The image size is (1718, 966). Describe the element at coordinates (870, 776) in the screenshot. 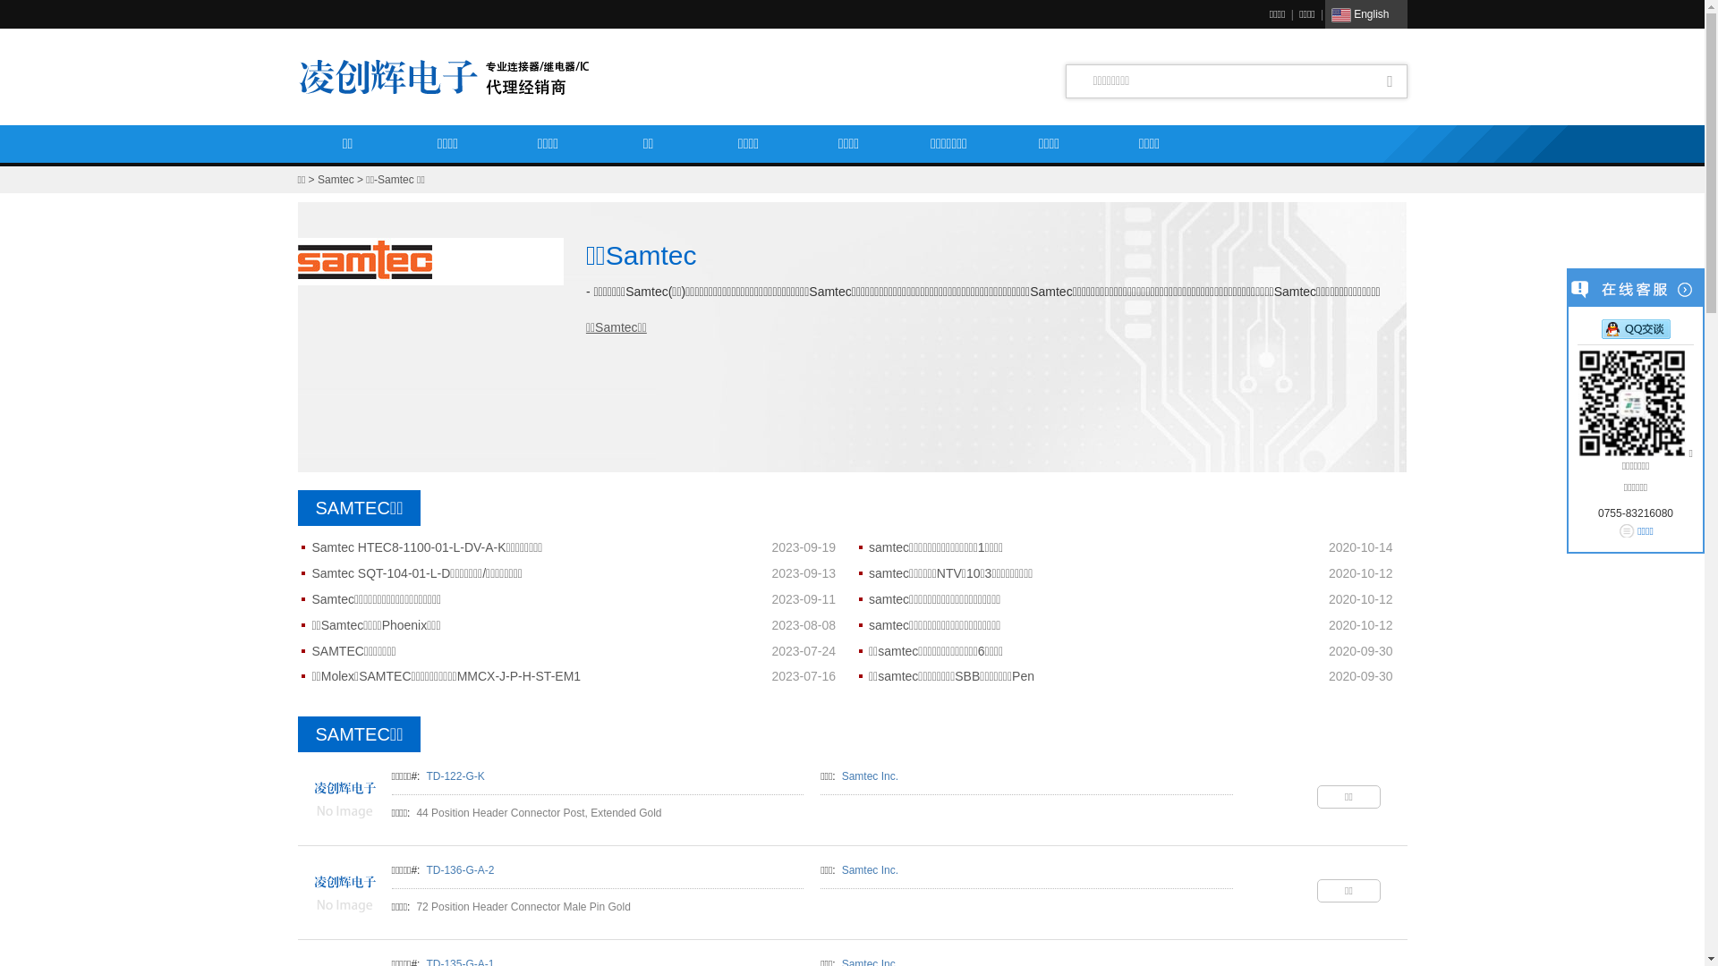

I see `Samtec Inc.` at that location.